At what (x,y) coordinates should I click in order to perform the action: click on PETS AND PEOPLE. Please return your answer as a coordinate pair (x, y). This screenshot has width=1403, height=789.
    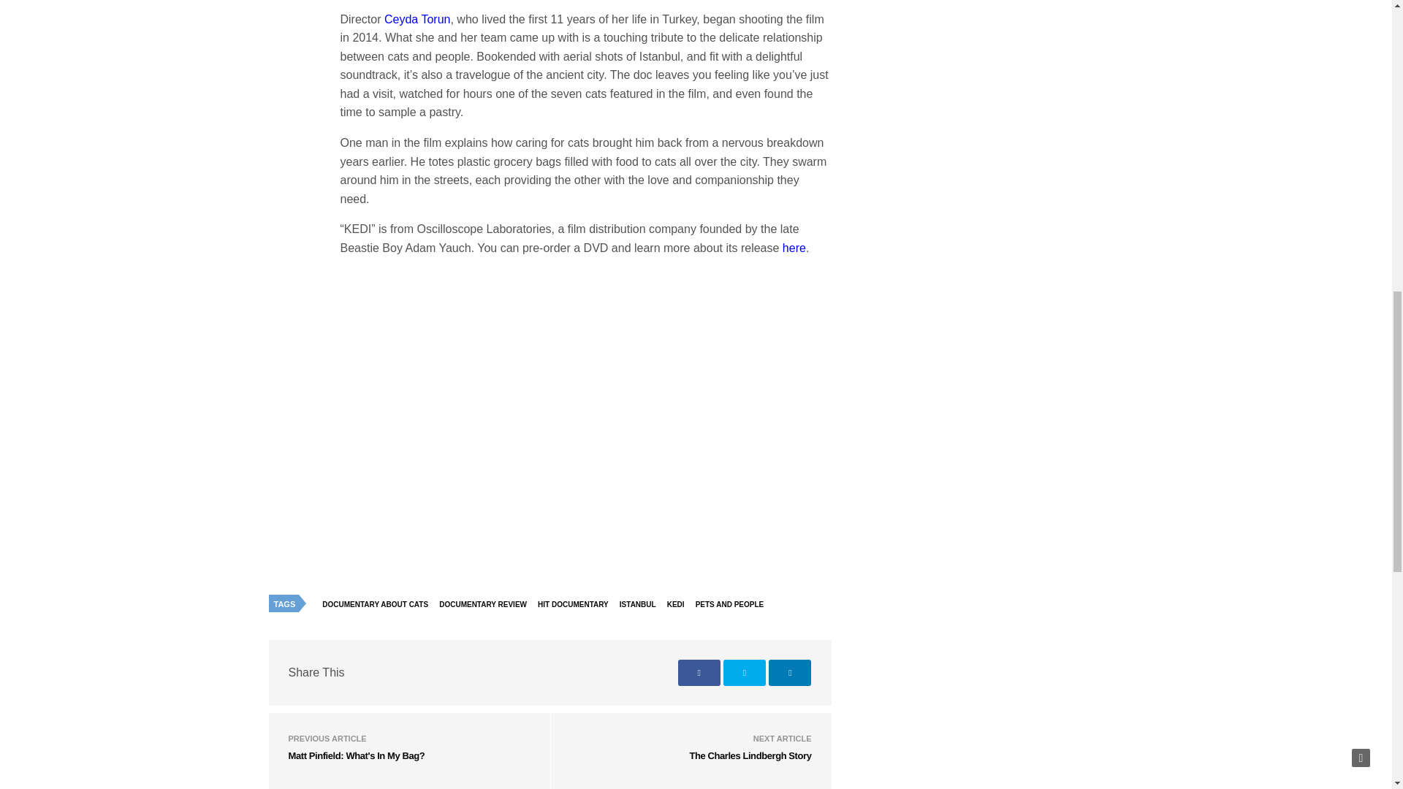
    Looking at the image, I should click on (734, 605).